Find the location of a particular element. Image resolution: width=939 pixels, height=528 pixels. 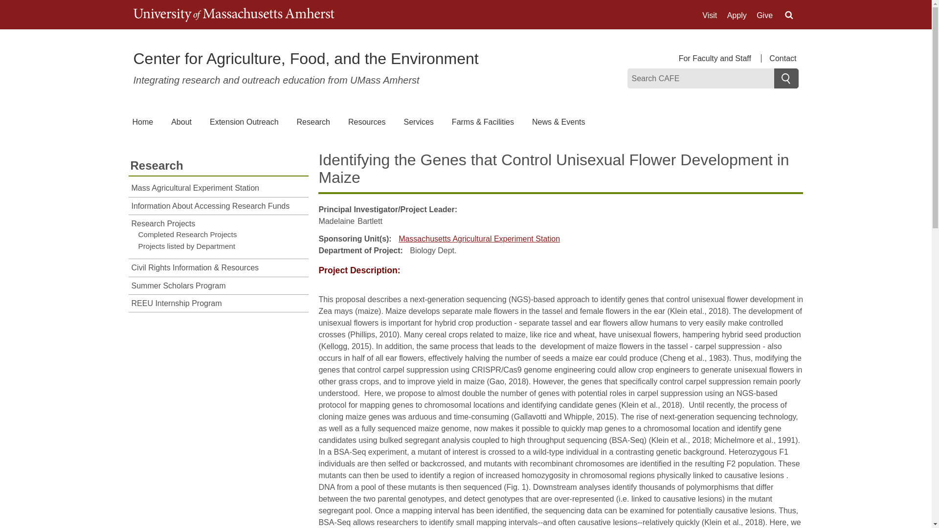

Search is located at coordinates (786, 78).